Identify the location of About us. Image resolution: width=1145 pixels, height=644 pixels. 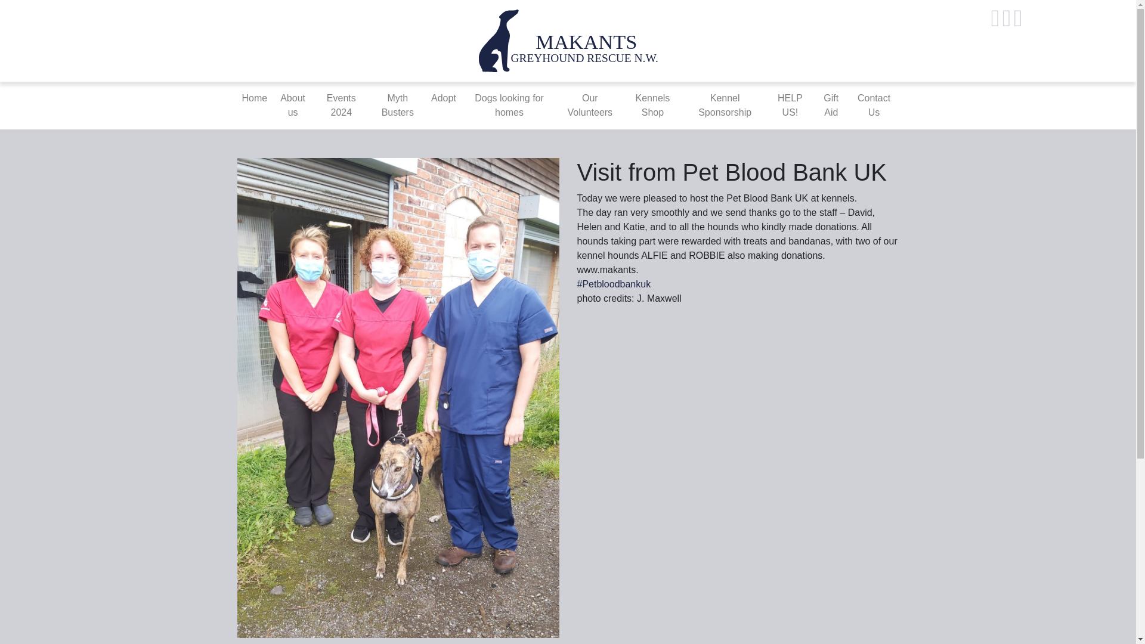
(293, 105).